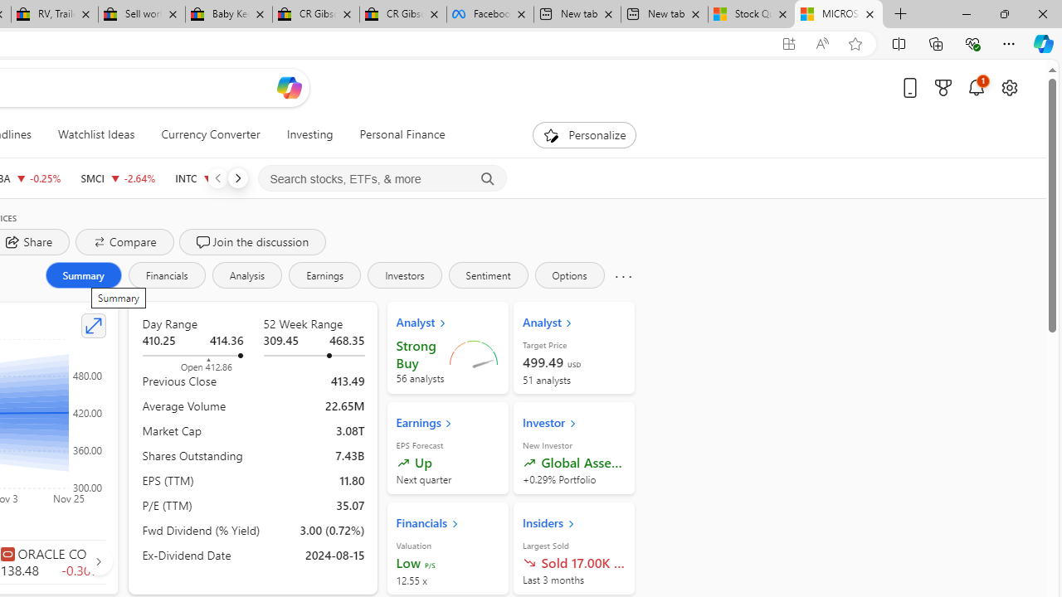 The height and width of the screenshot is (597, 1062). Describe the element at coordinates (289, 88) in the screenshot. I see `Open Copilot` at that location.